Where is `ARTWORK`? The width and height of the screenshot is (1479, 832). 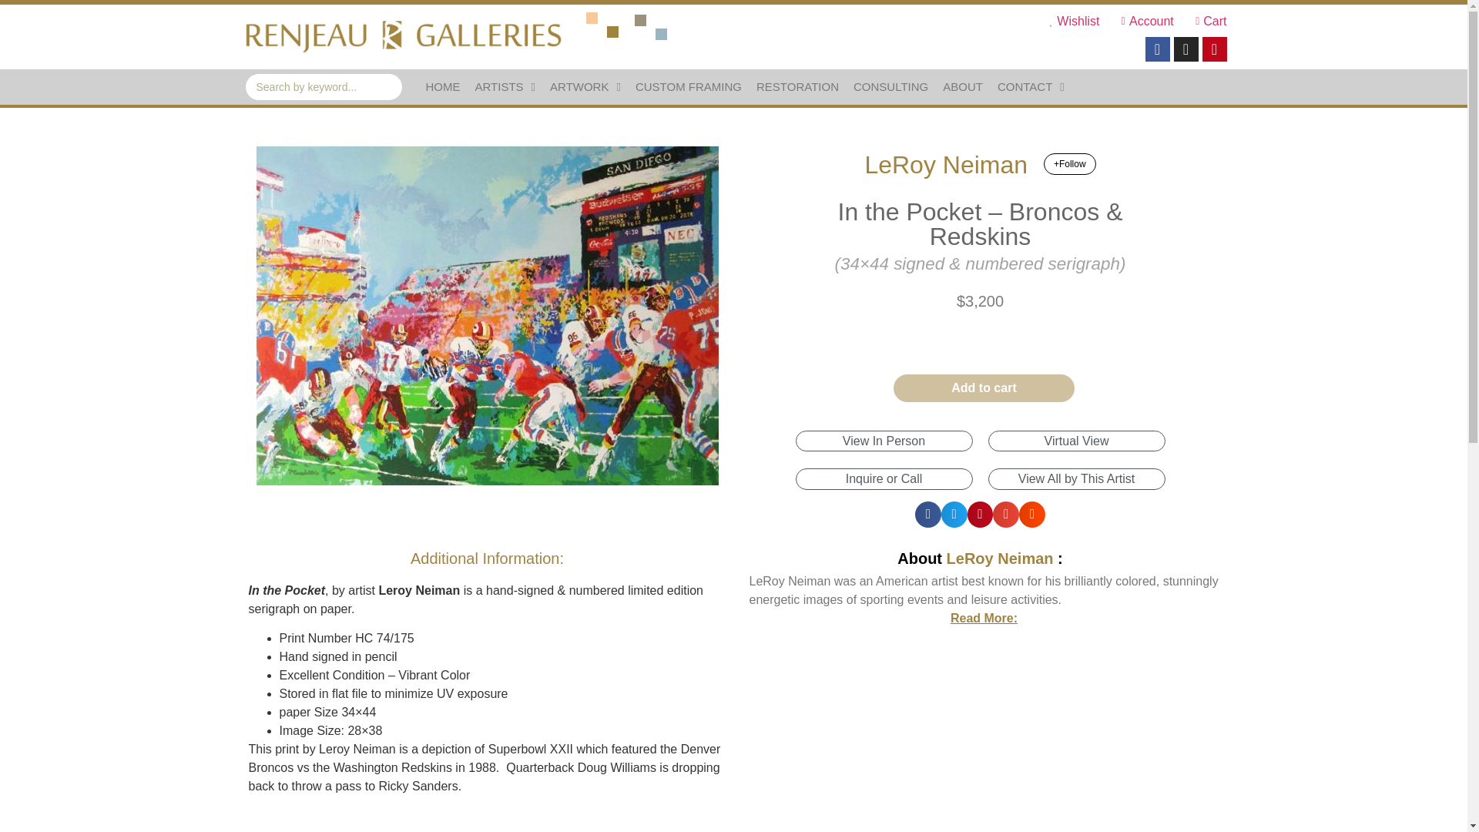 ARTWORK is located at coordinates (585, 86).